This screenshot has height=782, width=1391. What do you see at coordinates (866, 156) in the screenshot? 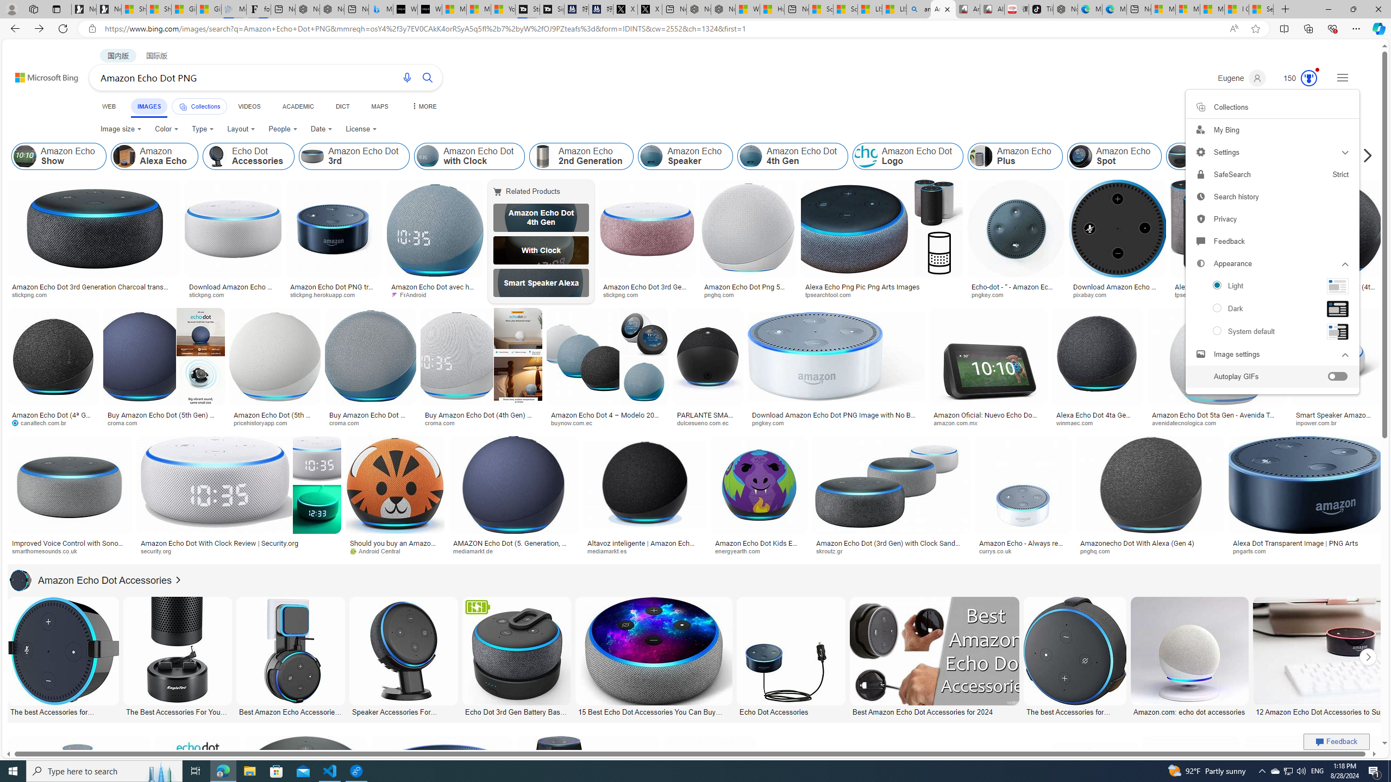
I see `Amazon Echo Dot Logo` at bounding box center [866, 156].